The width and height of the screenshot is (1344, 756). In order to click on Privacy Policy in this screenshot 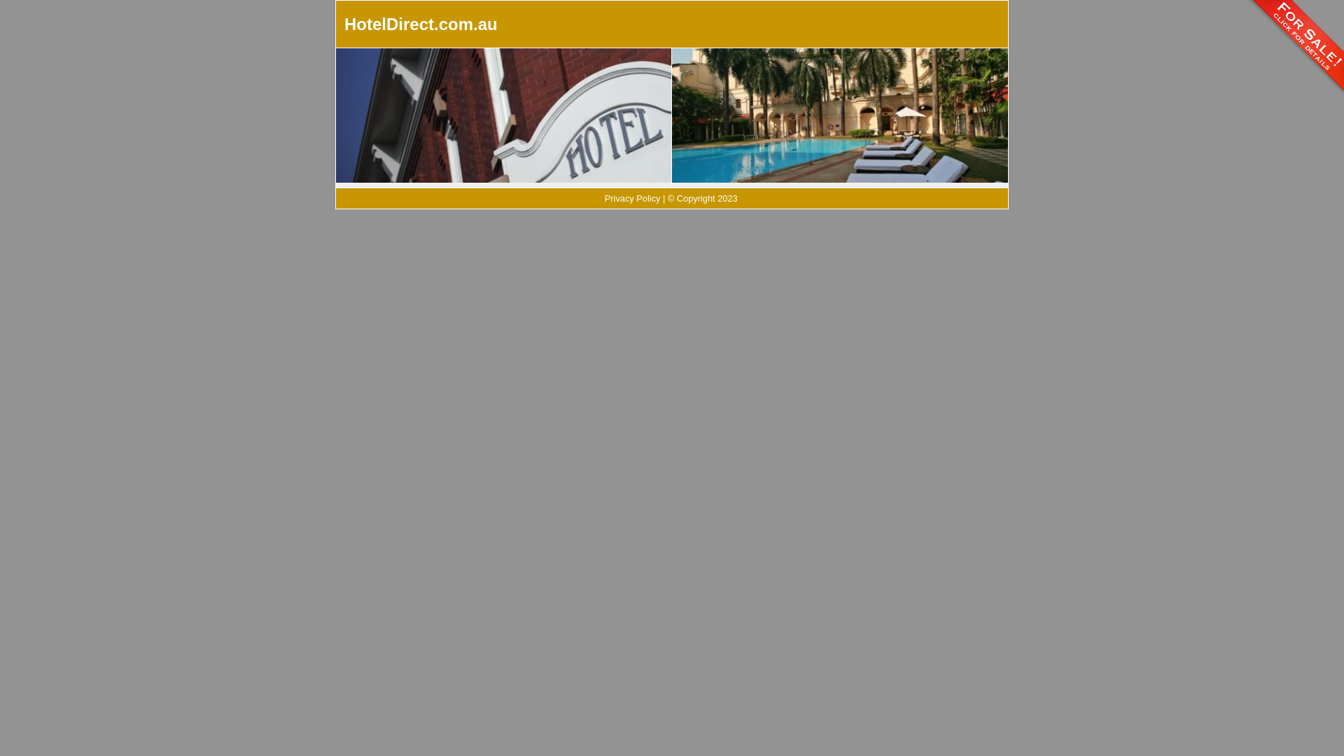, I will do `click(633, 199)`.